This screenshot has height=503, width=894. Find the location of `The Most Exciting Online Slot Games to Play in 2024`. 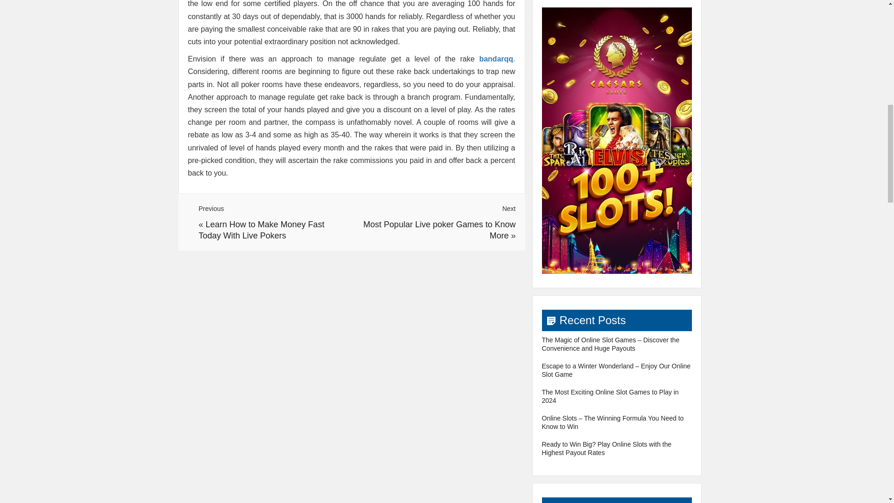

The Most Exciting Online Slot Games to Play in 2024 is located at coordinates (610, 396).